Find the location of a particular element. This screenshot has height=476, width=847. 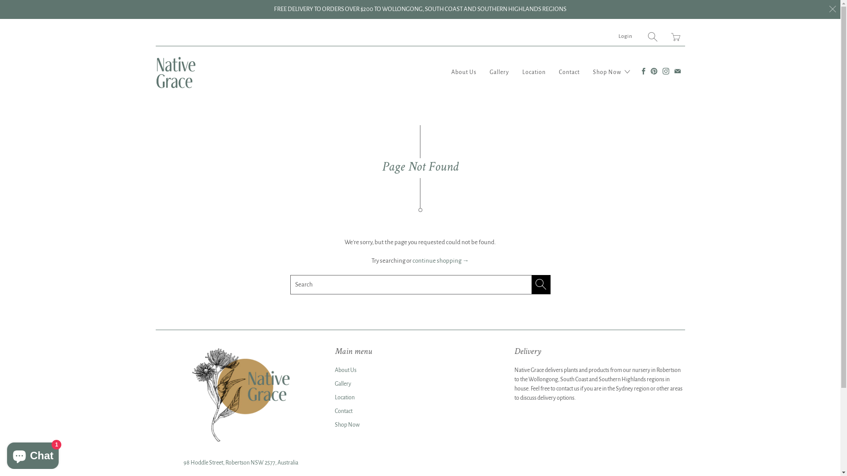

About Us is located at coordinates (346, 370).